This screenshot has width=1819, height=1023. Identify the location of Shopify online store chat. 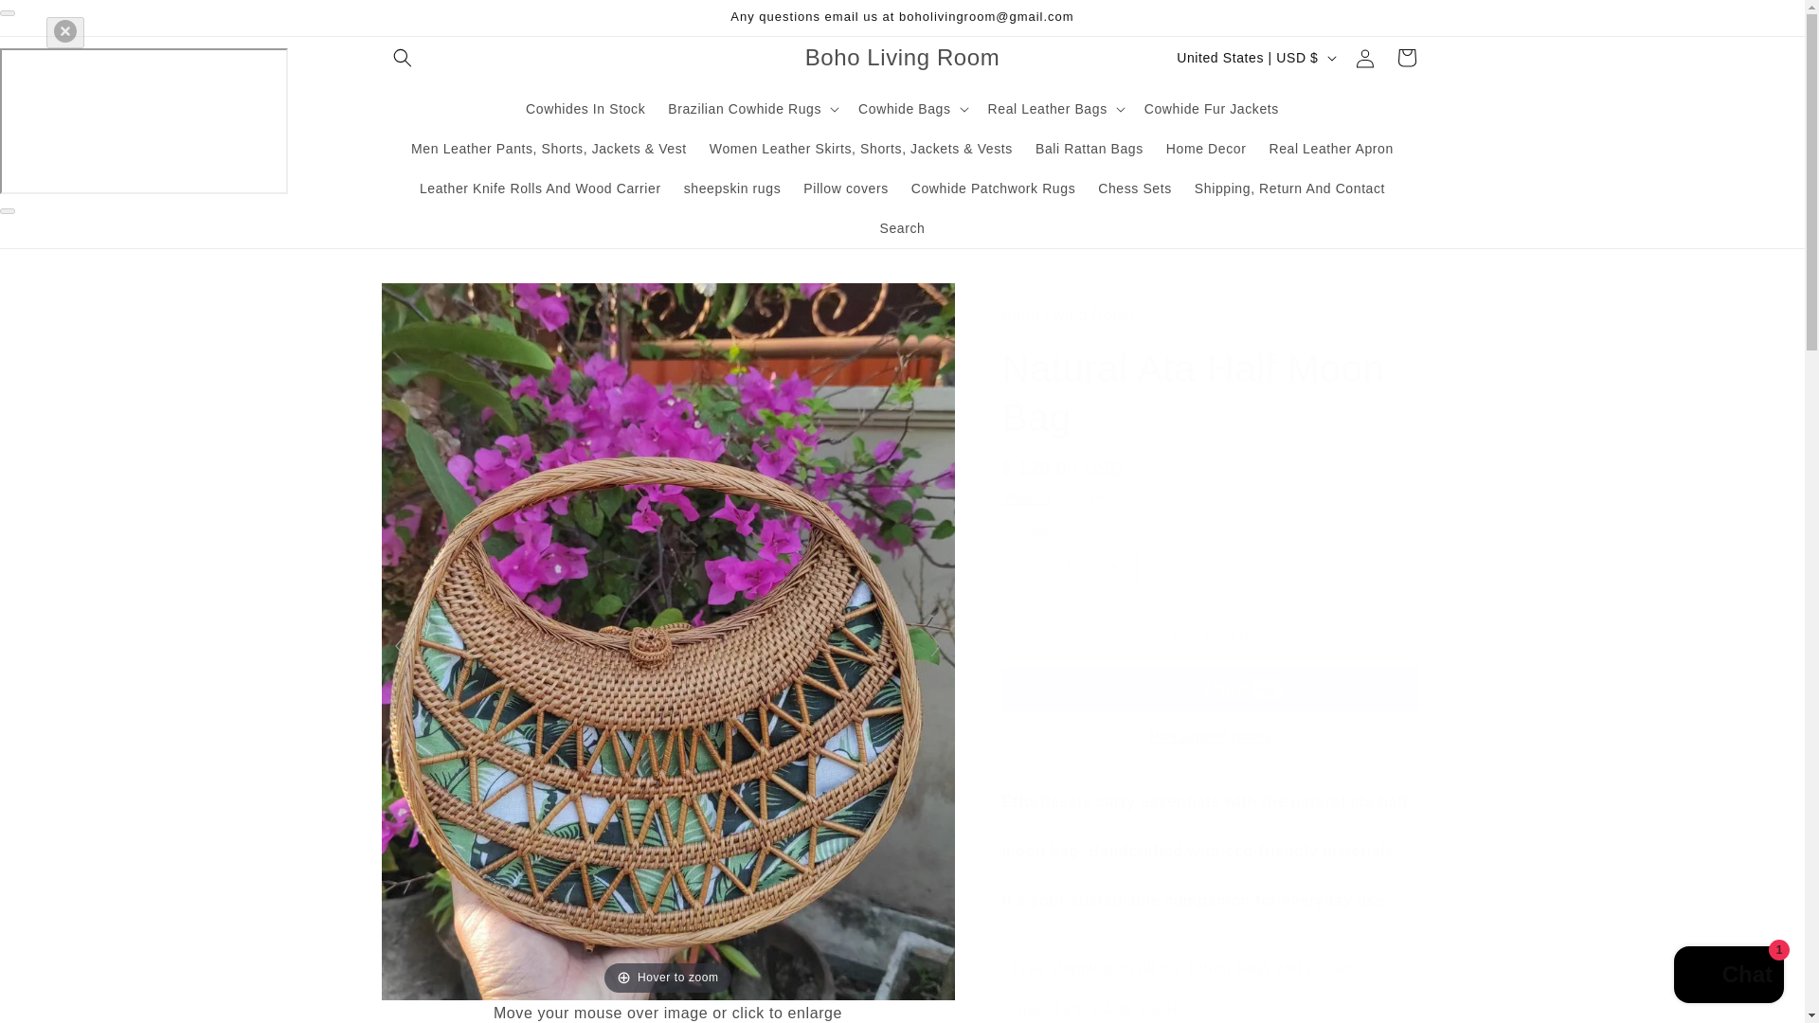
(1728, 977).